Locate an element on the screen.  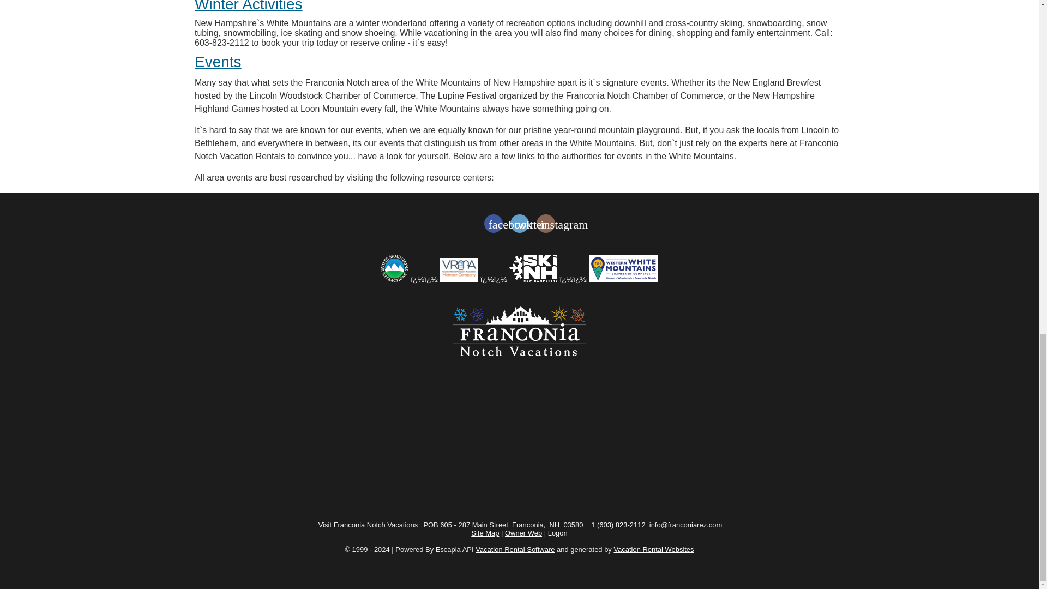
facebook is located at coordinates (493, 224).